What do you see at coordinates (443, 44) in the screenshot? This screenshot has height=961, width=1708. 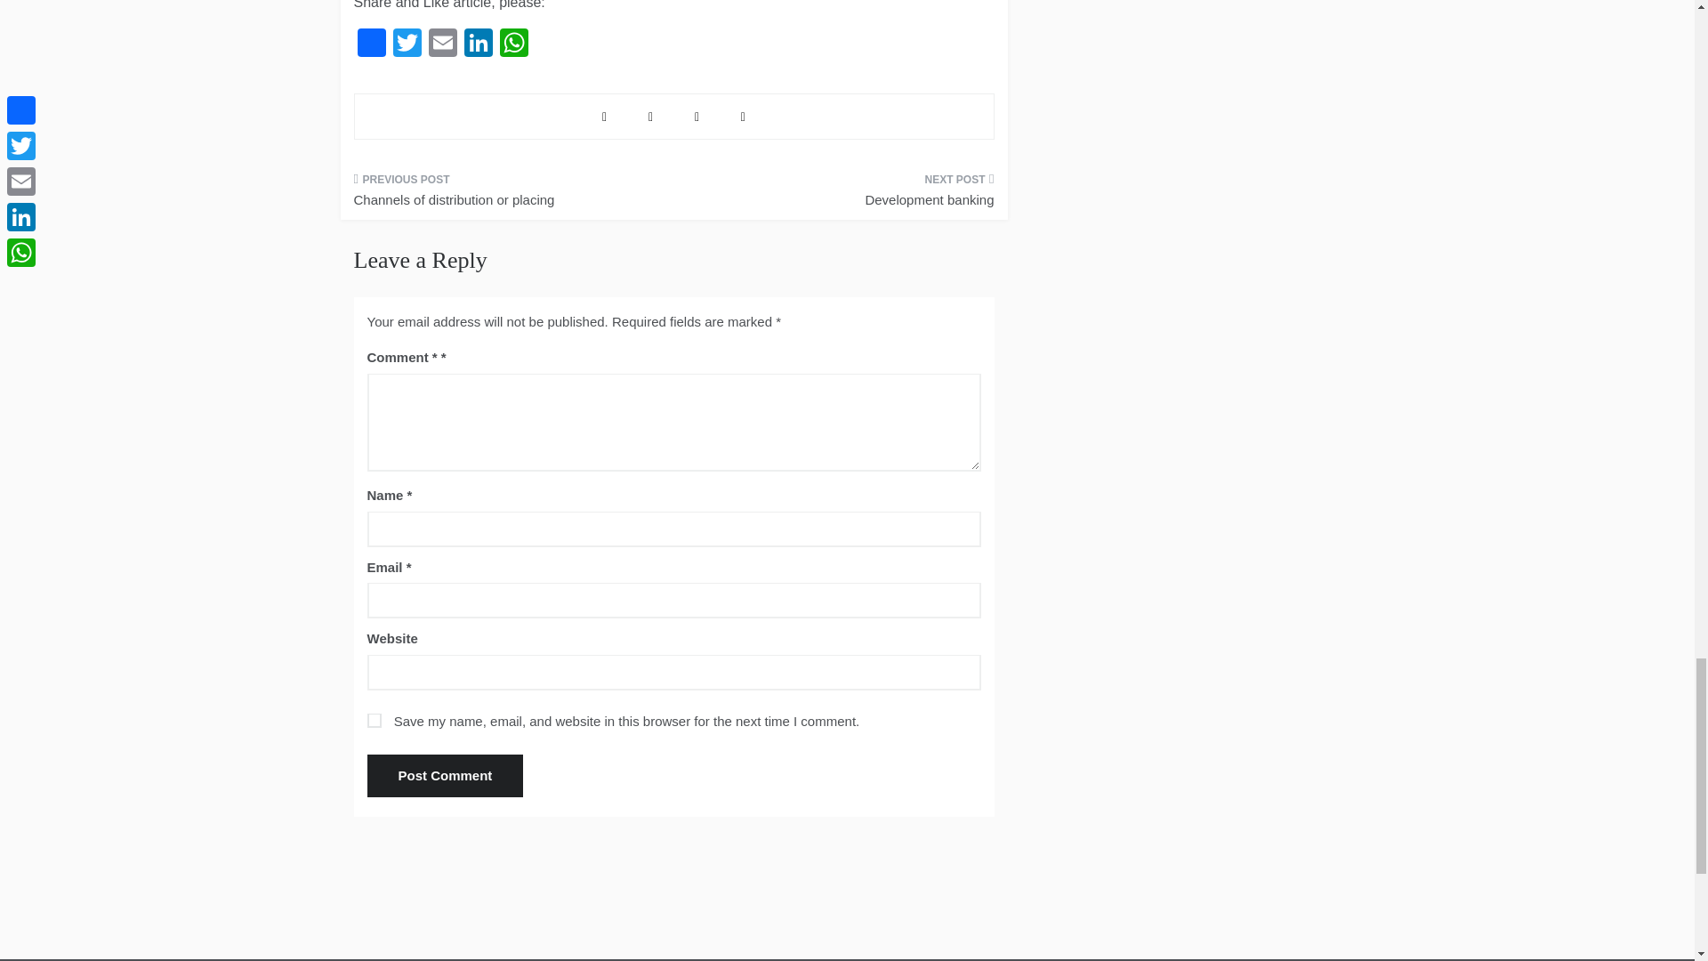 I see `Email` at bounding box center [443, 44].